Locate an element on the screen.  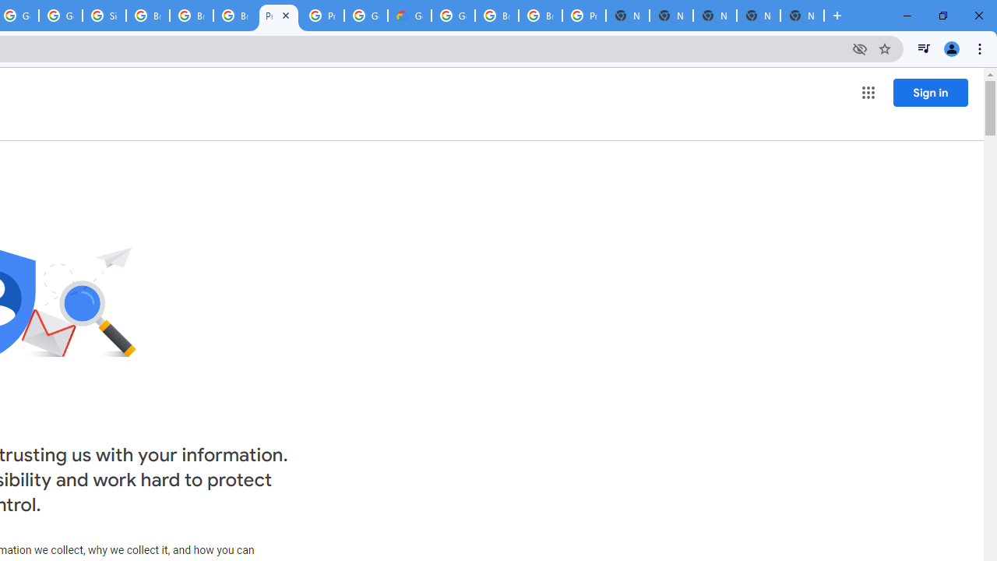
Browse Chrome as a guest - Computer - Google Chrome Help is located at coordinates (191, 16).